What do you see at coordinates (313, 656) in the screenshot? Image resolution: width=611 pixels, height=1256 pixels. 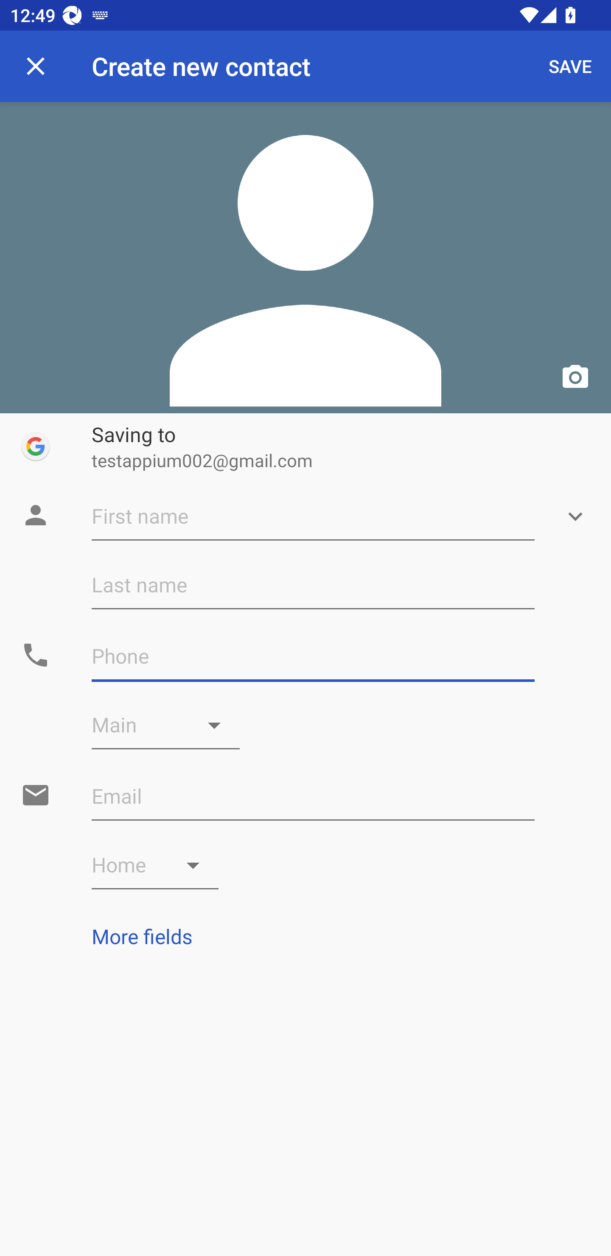 I see `Phone` at bounding box center [313, 656].